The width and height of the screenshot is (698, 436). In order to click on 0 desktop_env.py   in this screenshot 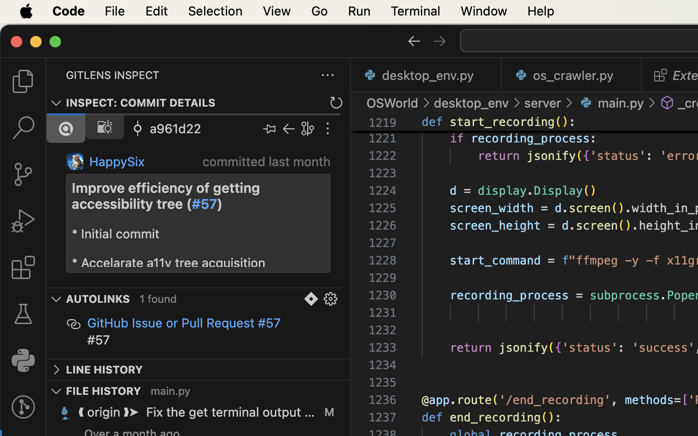, I will do `click(427, 75)`.